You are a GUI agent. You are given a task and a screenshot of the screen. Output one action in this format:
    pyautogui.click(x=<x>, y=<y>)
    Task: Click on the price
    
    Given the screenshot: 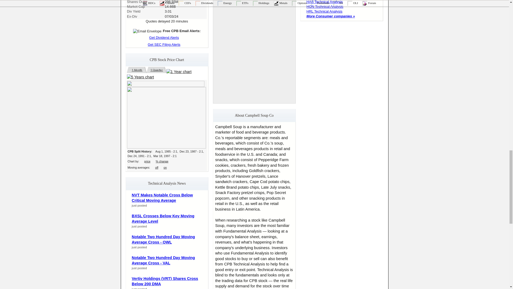 What is the action you would take?
    pyautogui.click(x=147, y=161)
    